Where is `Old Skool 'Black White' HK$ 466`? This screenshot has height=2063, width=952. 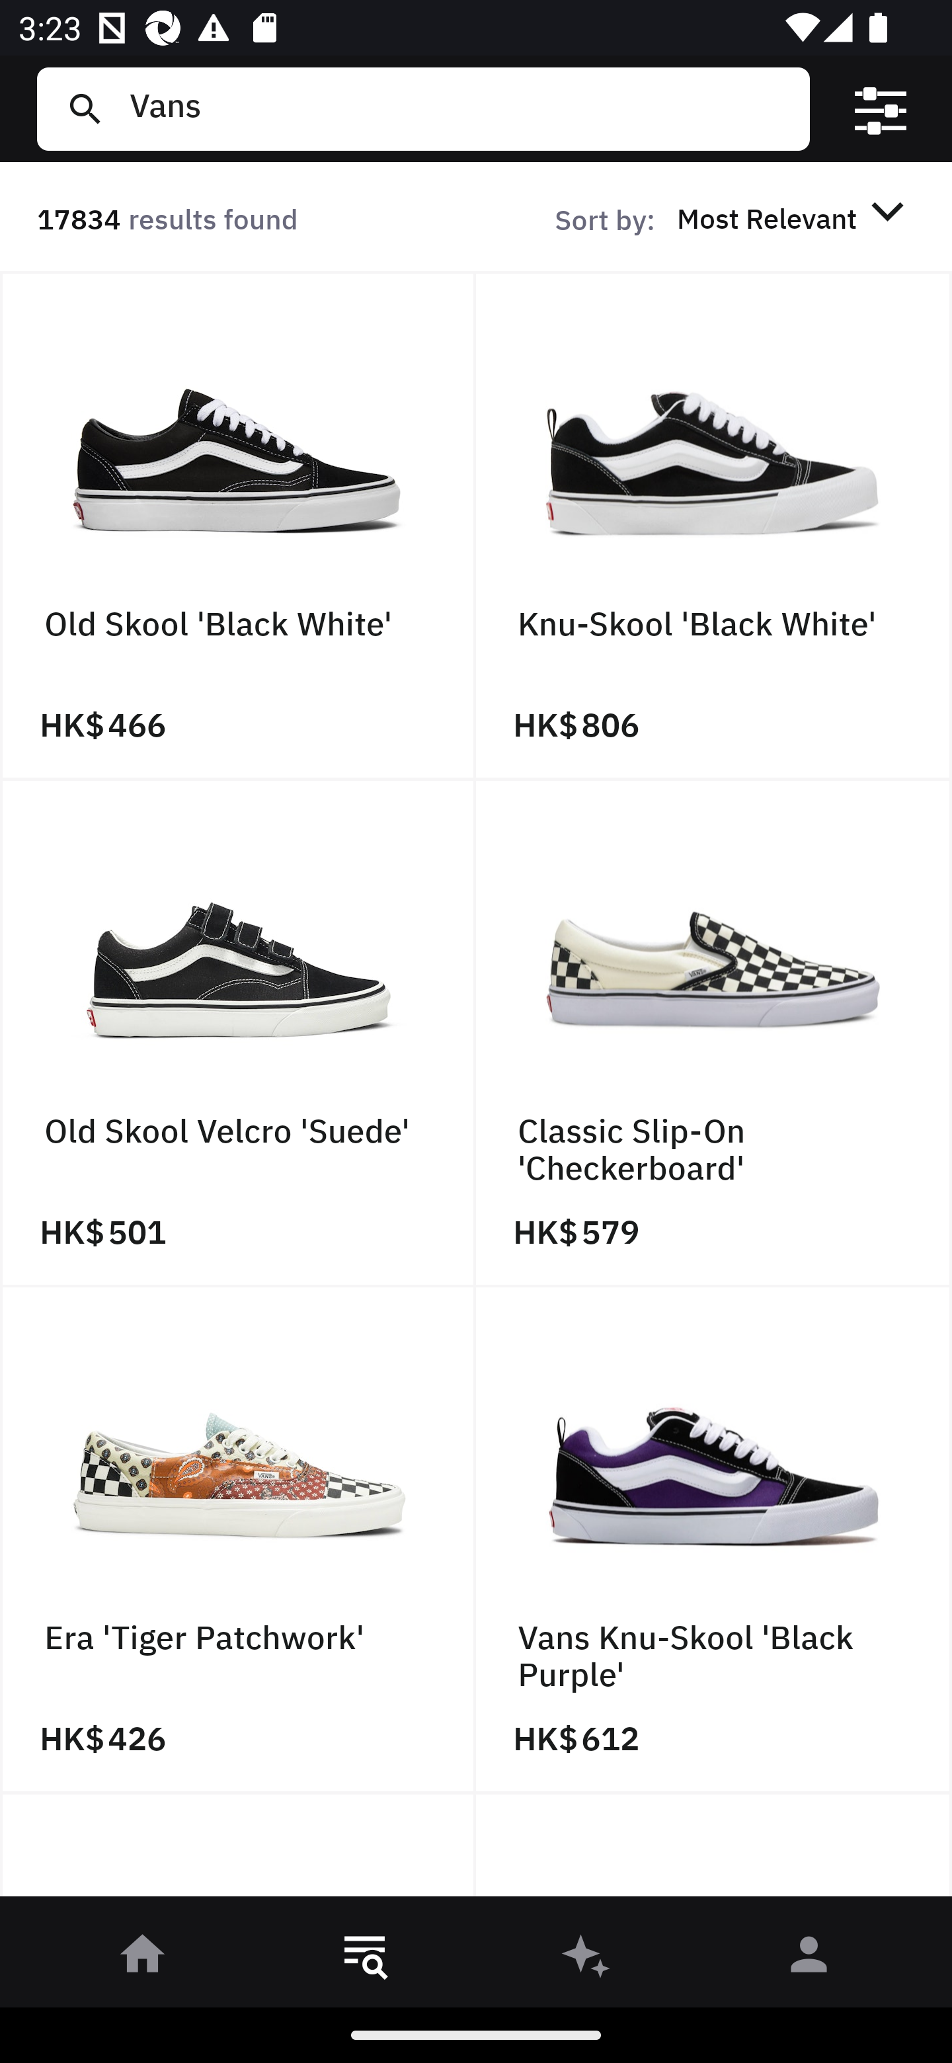
Old Skool 'Black White' HK$ 466 is located at coordinates (238, 526).